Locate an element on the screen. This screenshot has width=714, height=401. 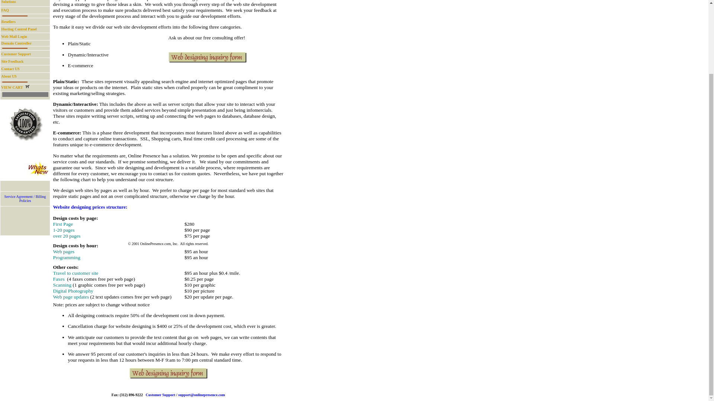
Hosting Control Panel is located at coordinates (16, 43).